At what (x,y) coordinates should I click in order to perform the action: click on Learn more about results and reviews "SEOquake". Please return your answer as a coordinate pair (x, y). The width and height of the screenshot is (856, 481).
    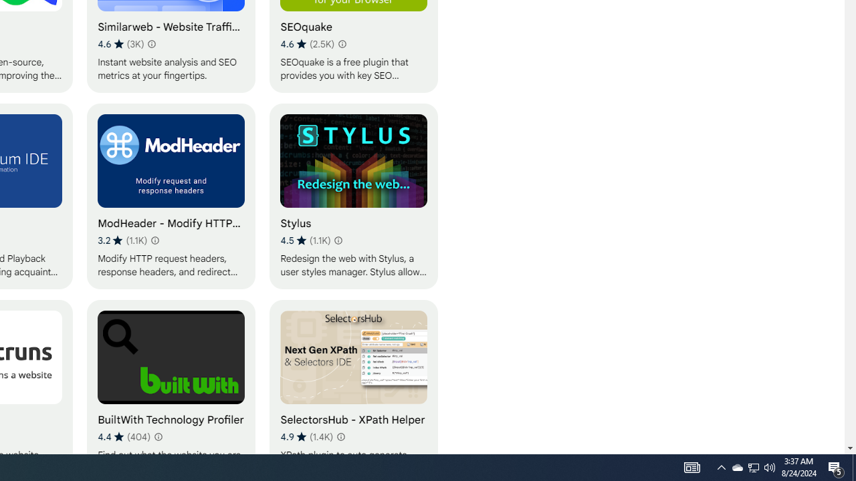
    Looking at the image, I should click on (342, 44).